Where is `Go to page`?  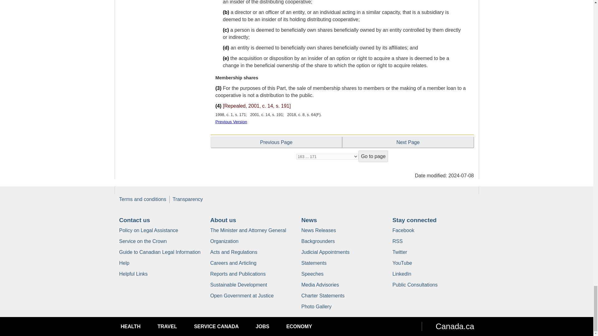
Go to page is located at coordinates (373, 156).